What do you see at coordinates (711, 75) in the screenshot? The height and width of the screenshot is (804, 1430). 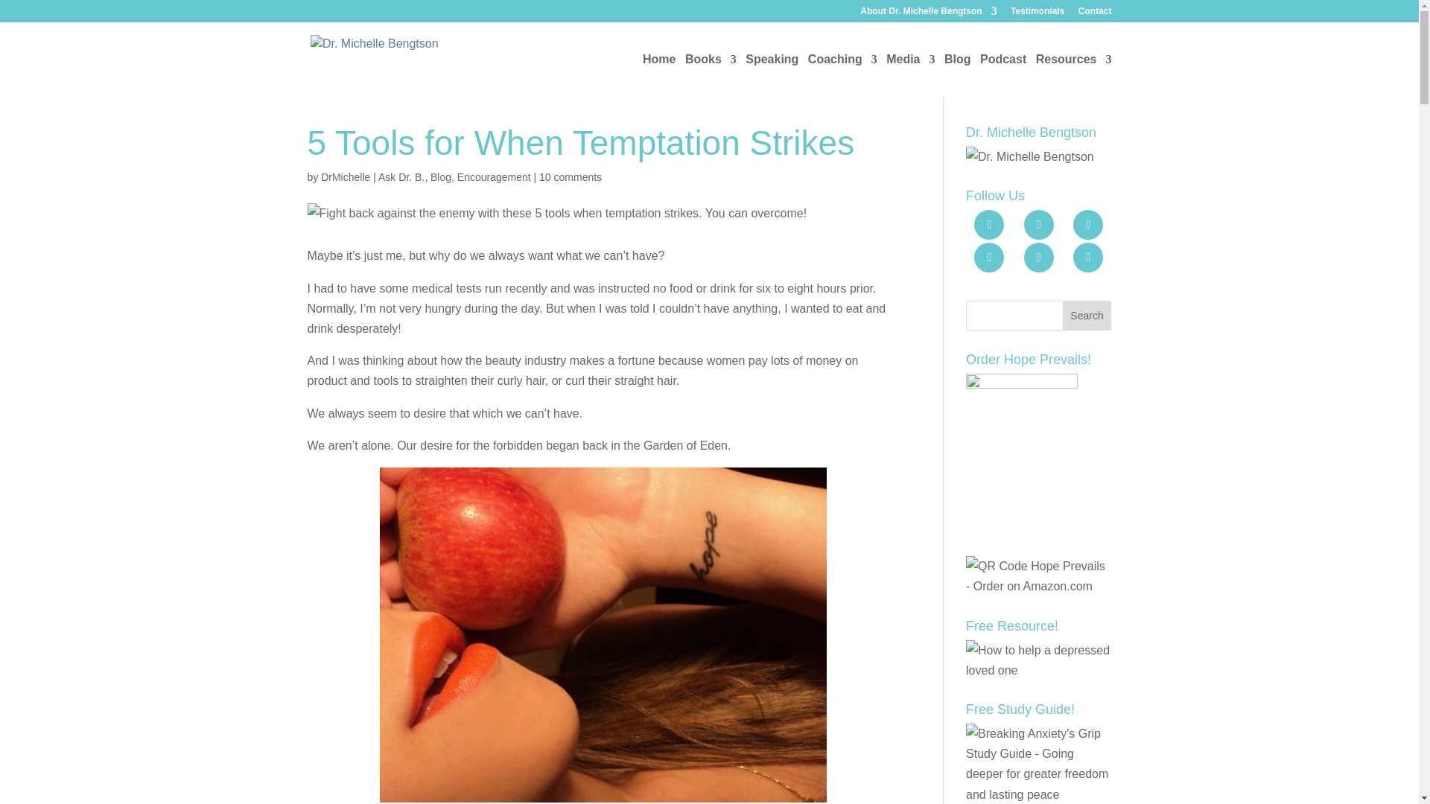 I see `Books` at bounding box center [711, 75].